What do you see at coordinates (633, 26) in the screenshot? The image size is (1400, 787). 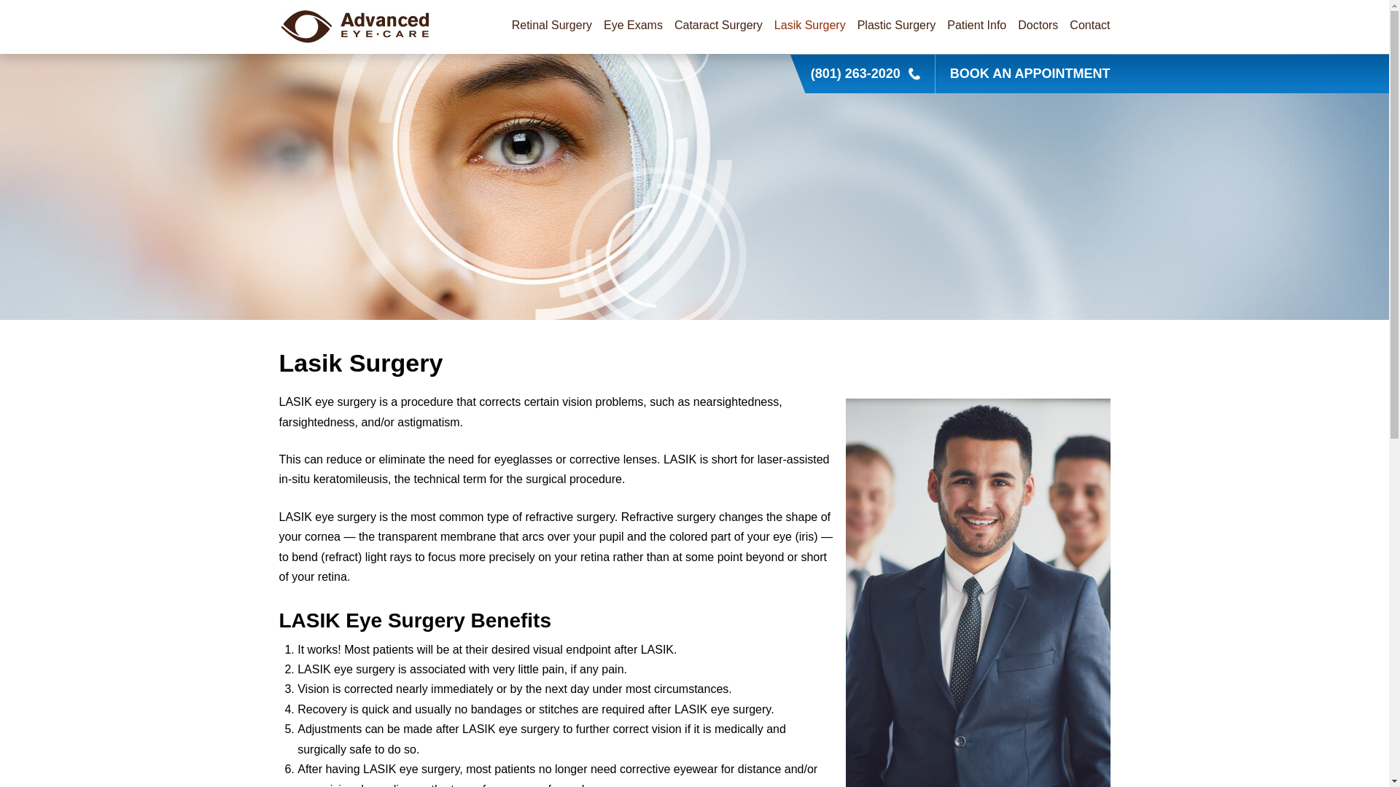 I see `Eye Exams` at bounding box center [633, 26].